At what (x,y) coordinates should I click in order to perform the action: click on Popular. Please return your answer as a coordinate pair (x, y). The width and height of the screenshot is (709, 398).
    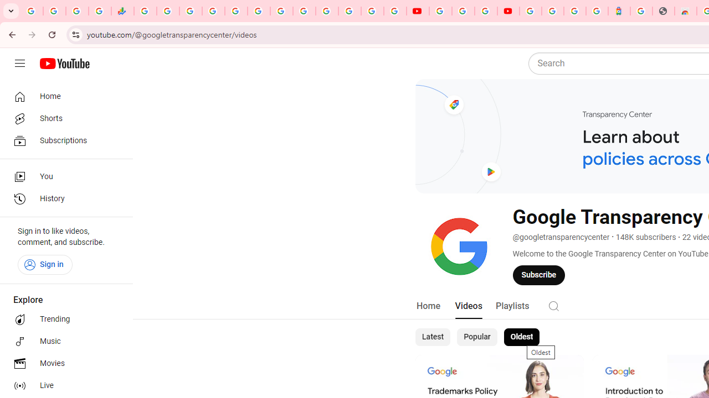
    Looking at the image, I should click on (477, 337).